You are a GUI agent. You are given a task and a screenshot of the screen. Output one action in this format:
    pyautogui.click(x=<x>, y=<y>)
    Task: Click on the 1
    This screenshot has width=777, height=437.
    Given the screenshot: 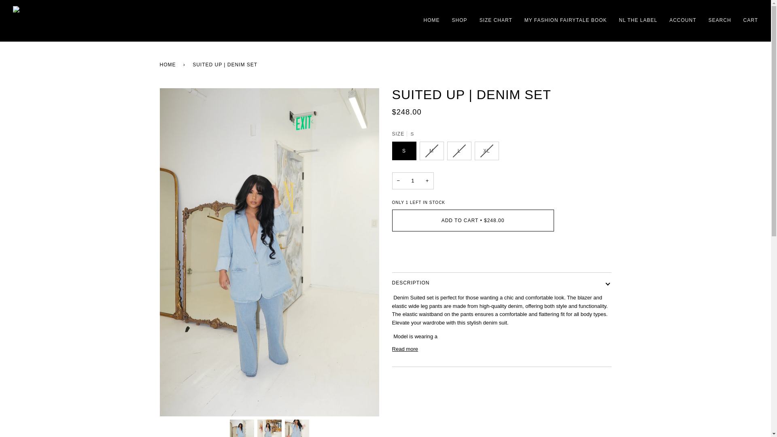 What is the action you would take?
    pyautogui.click(x=412, y=180)
    